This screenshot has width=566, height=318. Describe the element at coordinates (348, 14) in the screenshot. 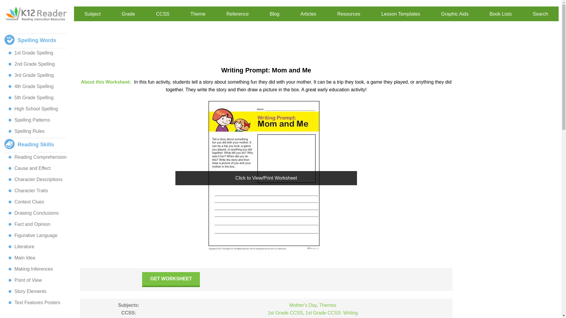

I see `Resources` at that location.